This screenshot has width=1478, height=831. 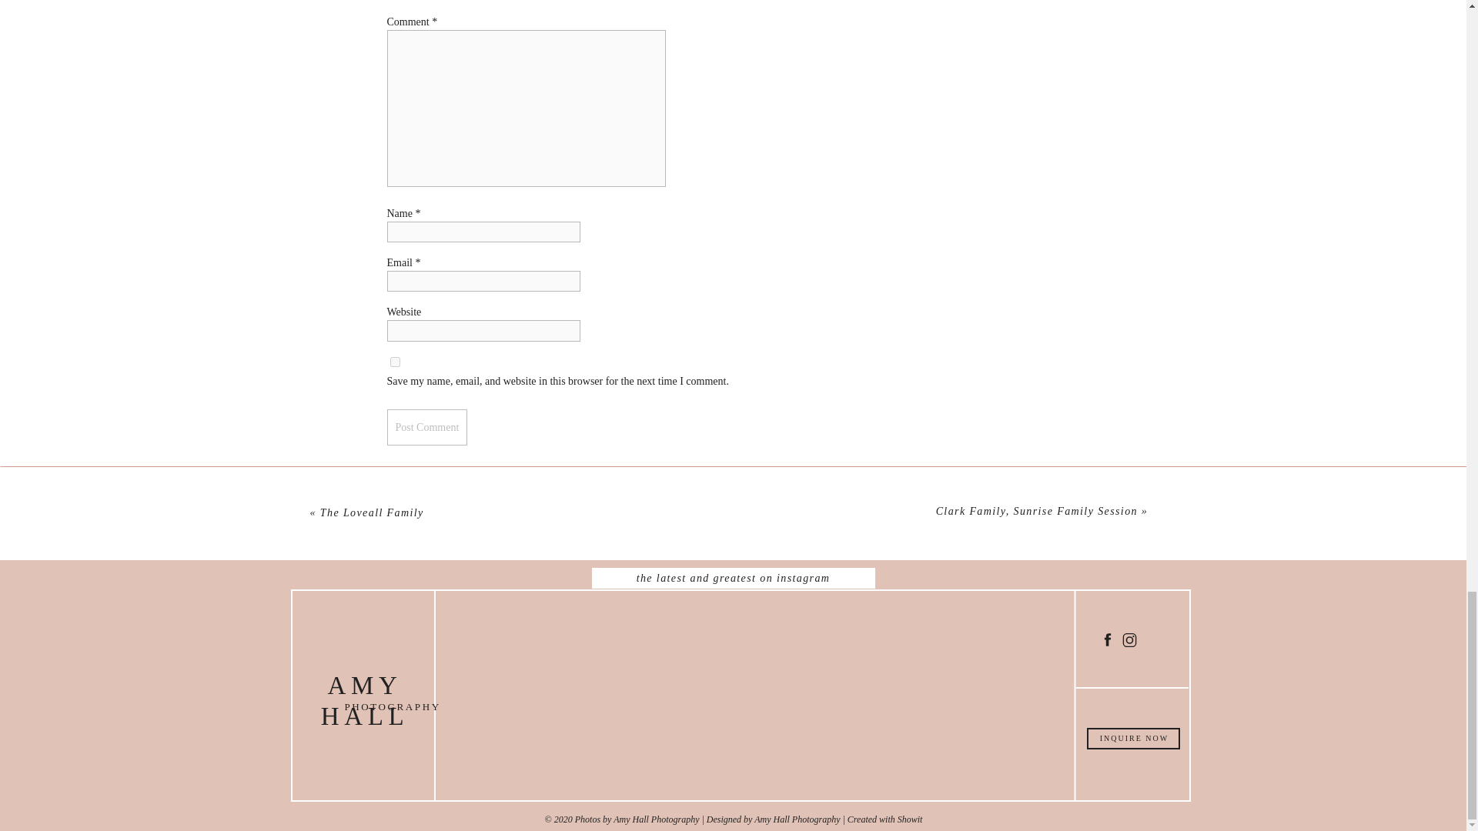 I want to click on AMY HALL, so click(x=364, y=694).